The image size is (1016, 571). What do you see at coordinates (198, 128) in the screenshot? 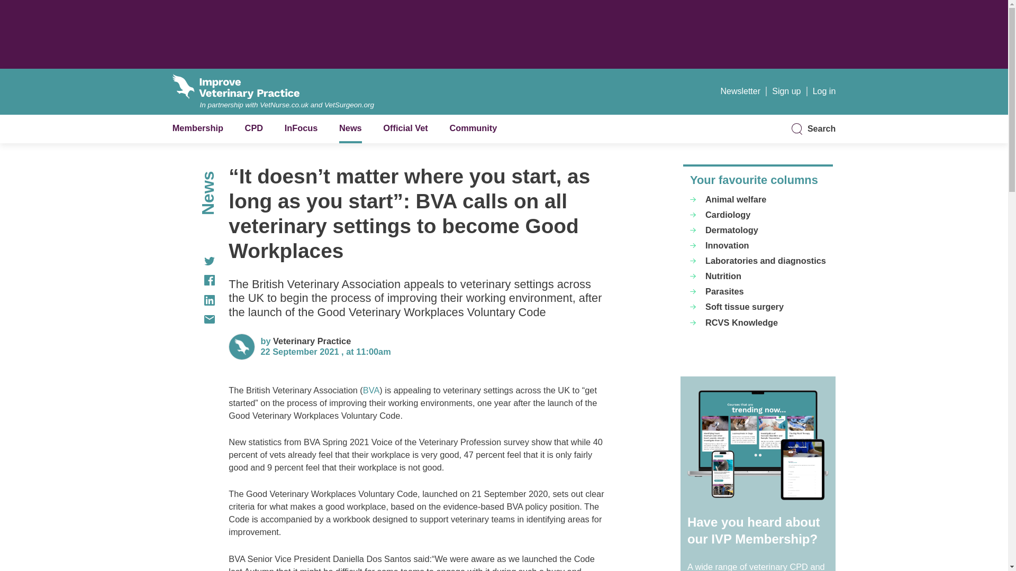
I see `Membership` at bounding box center [198, 128].